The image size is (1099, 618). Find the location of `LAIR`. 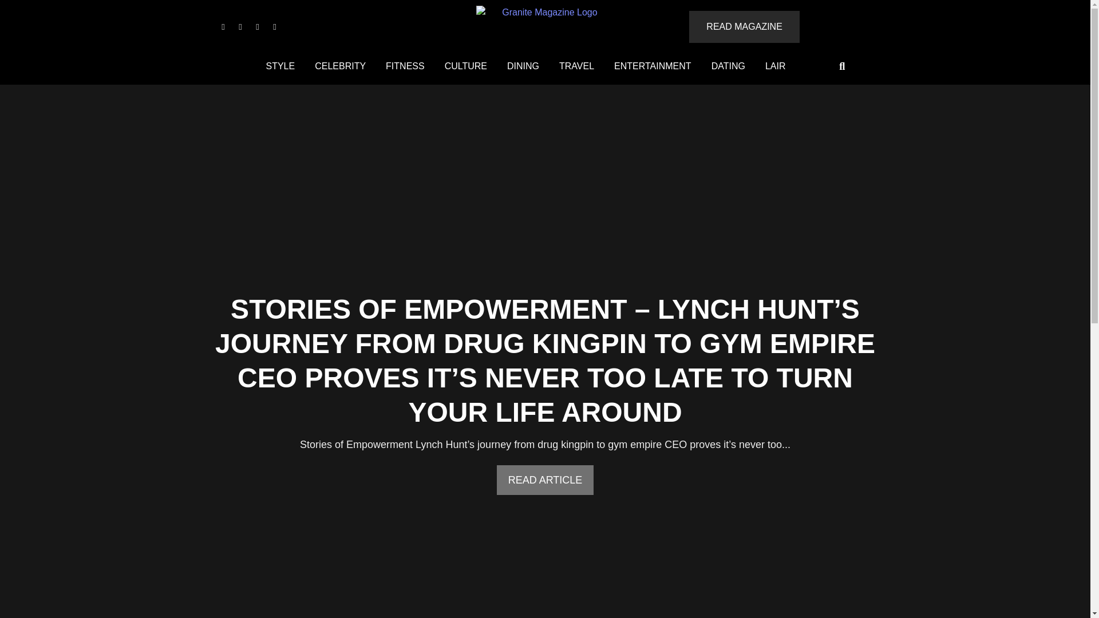

LAIR is located at coordinates (776, 66).